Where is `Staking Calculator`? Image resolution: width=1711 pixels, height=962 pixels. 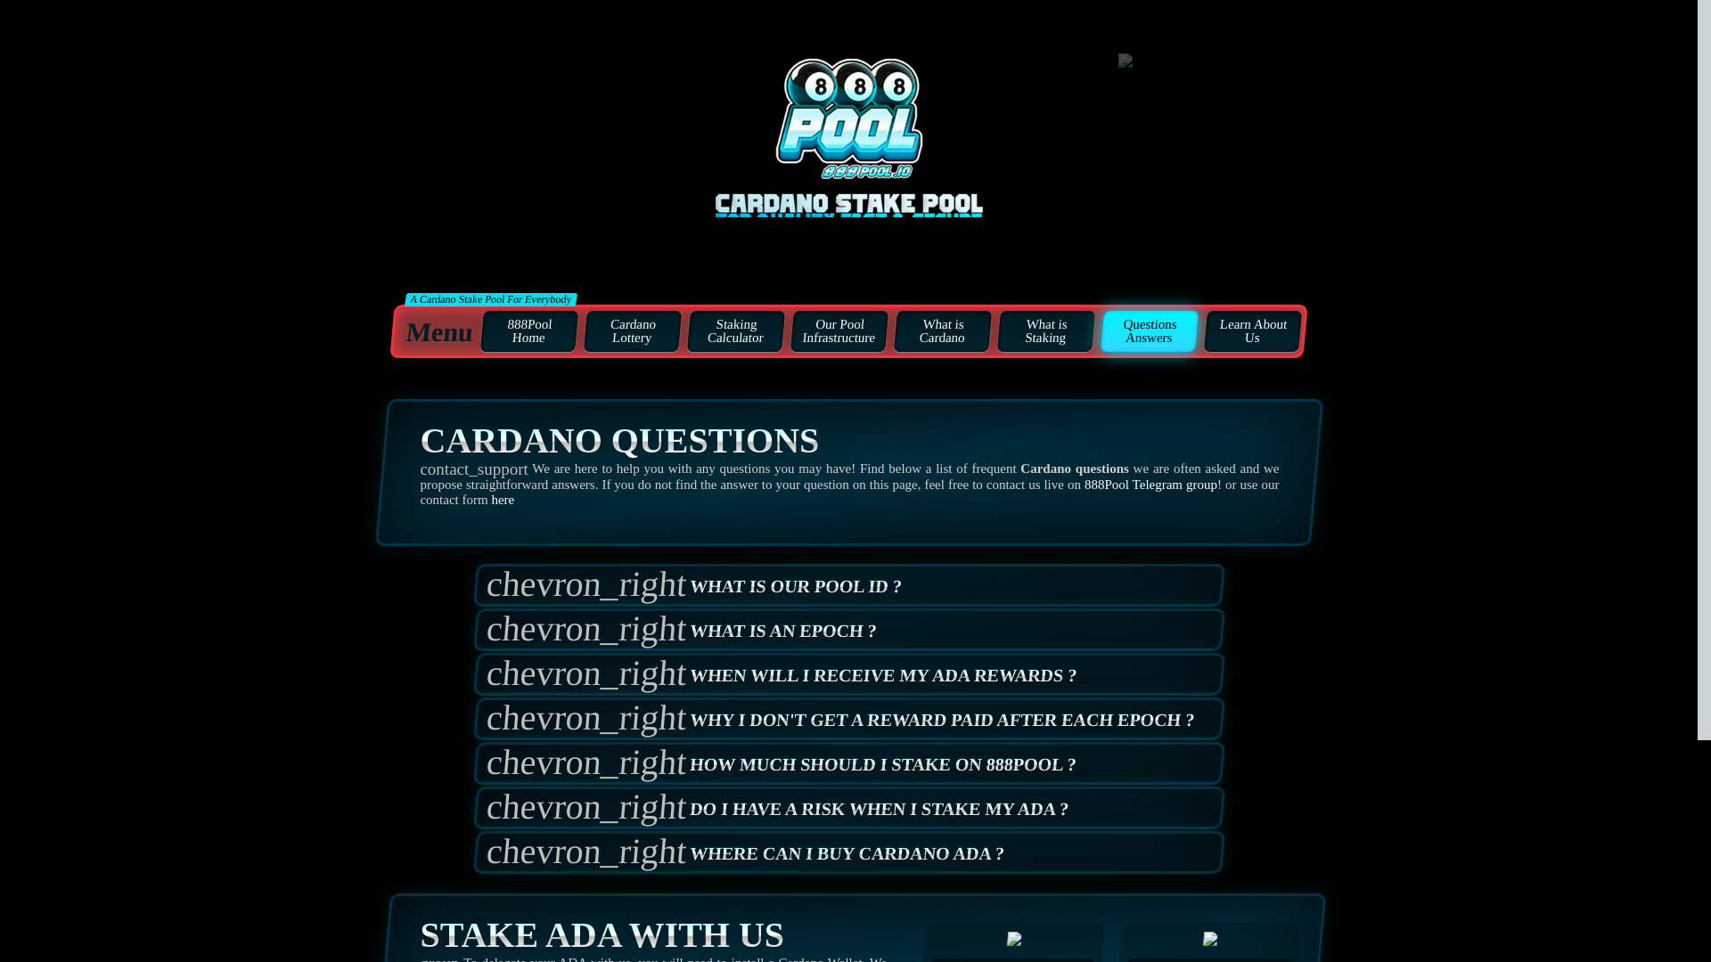
Staking Calculator is located at coordinates (734, 331).